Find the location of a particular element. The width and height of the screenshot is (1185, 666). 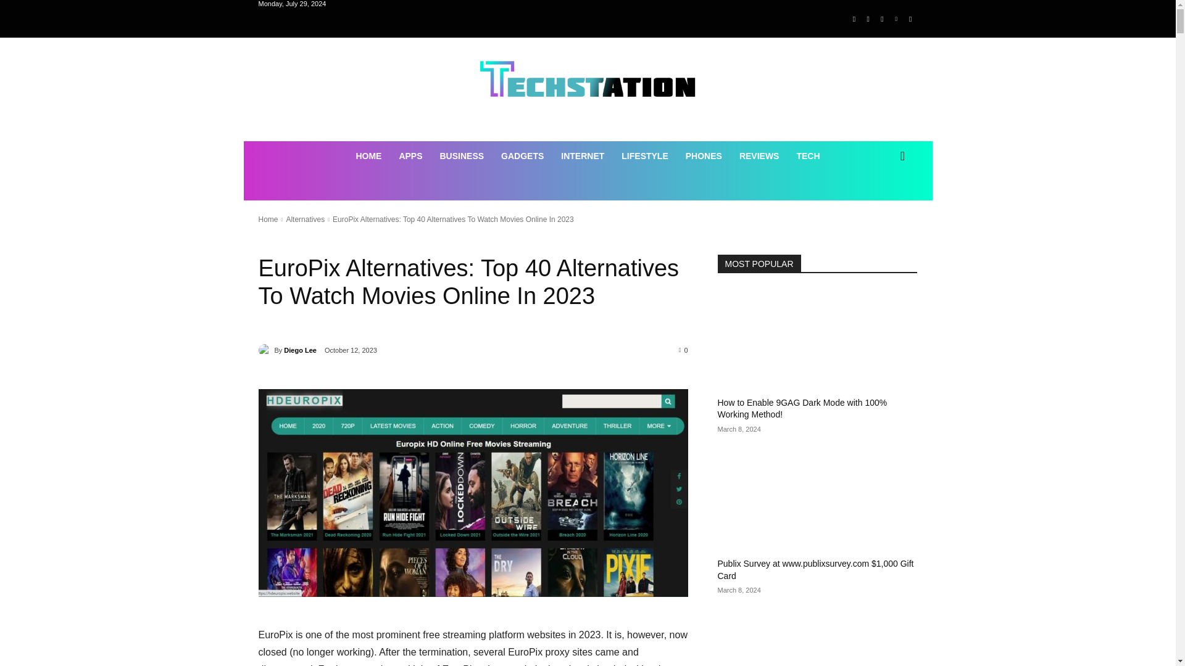

APPS is located at coordinates (410, 155).